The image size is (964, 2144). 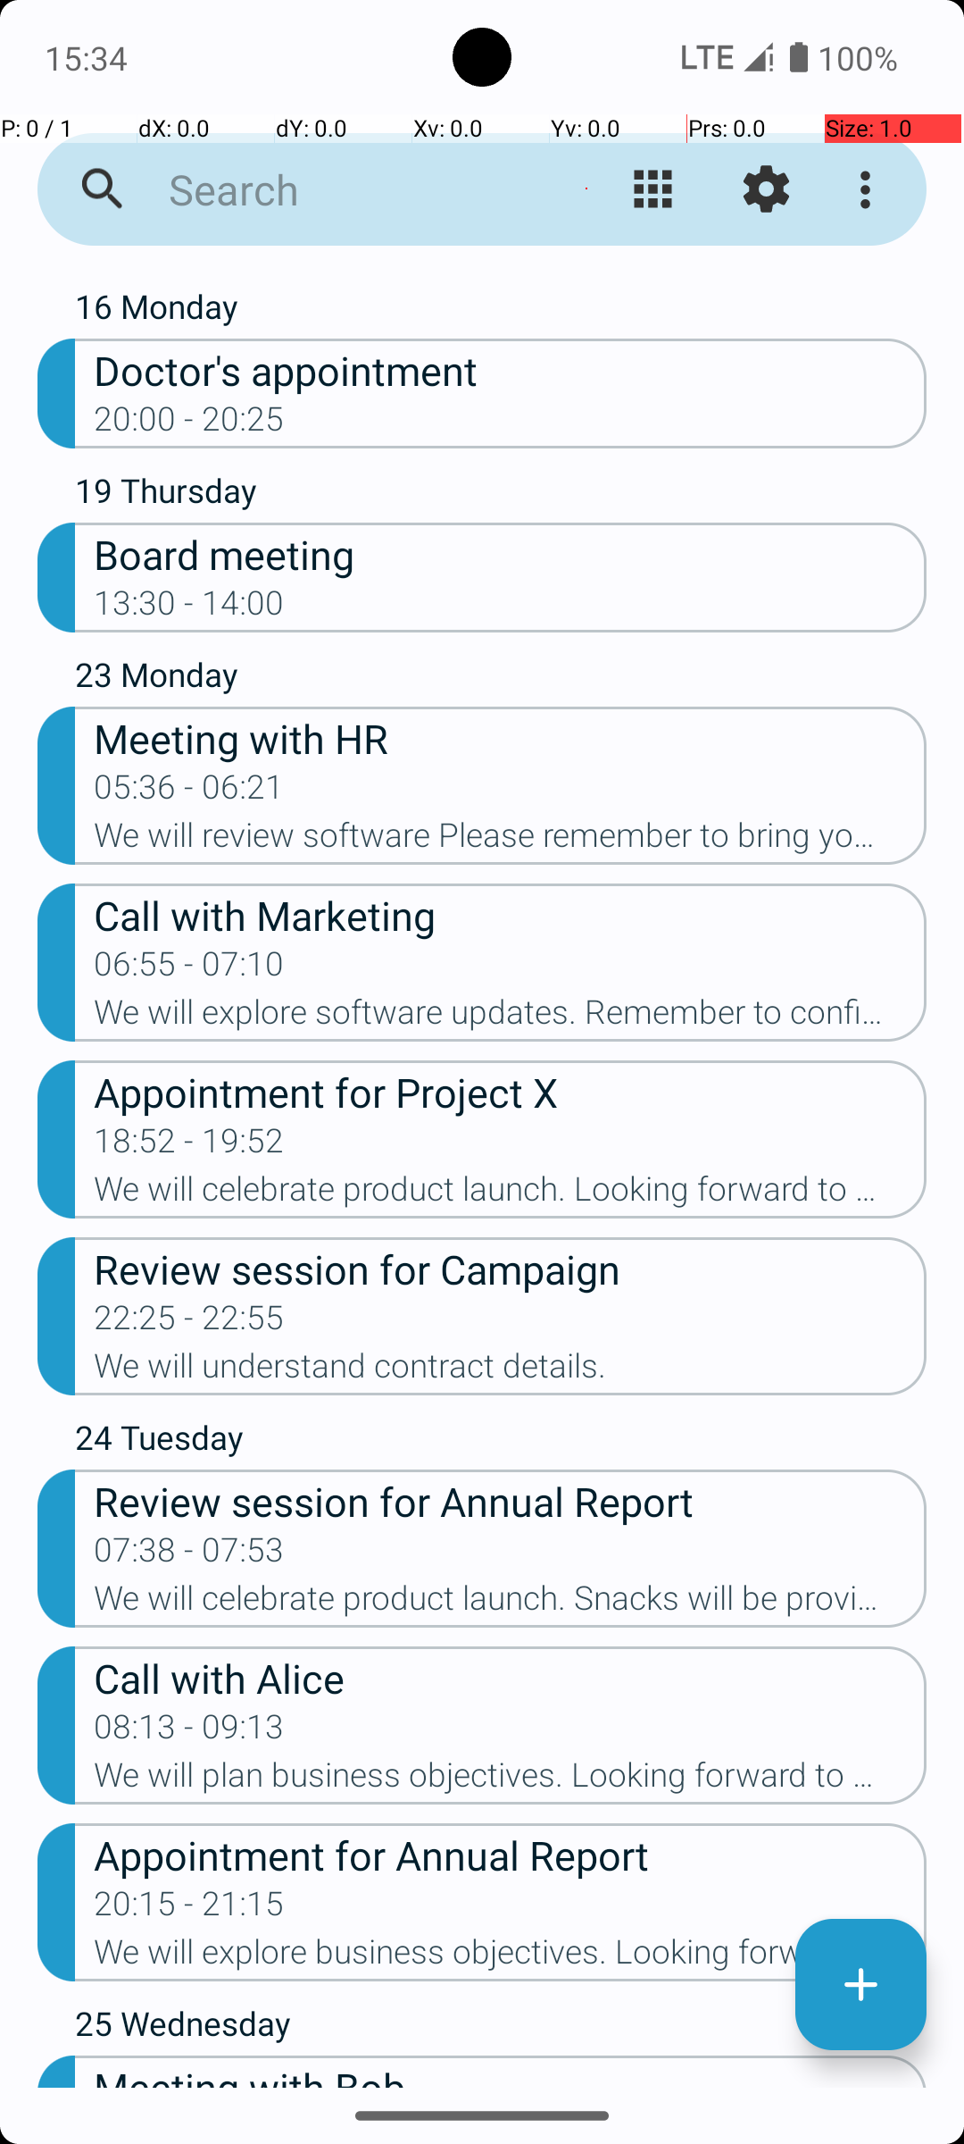 I want to click on 08:13 - 09:13, so click(x=189, y=1732).